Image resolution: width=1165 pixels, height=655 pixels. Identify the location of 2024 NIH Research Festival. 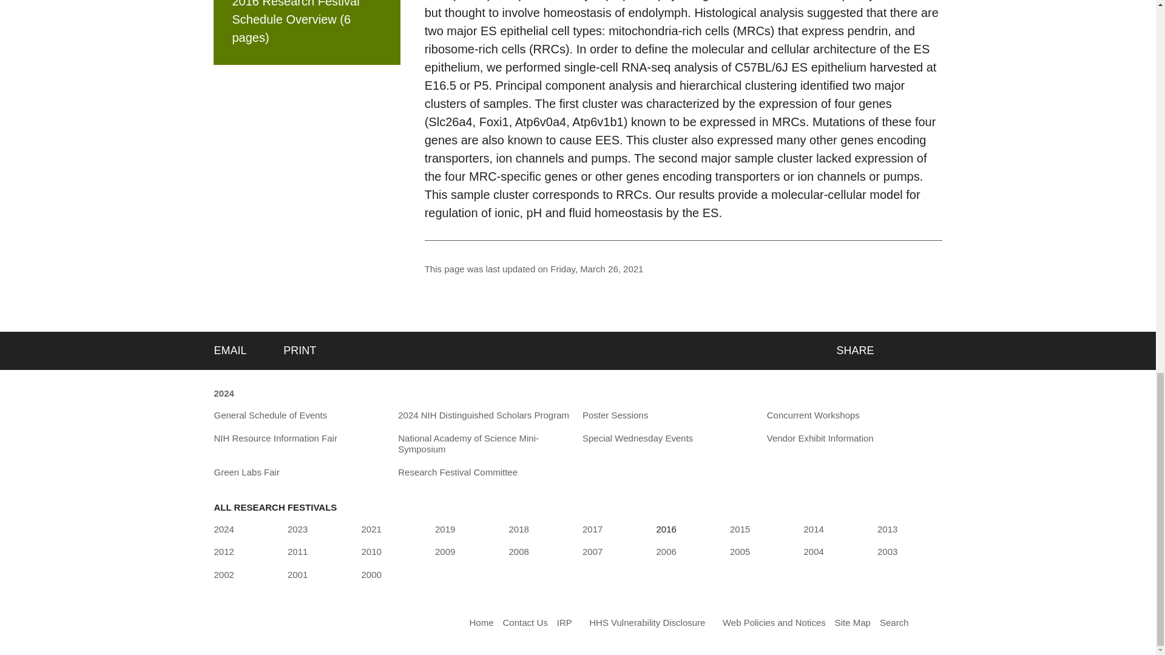
(223, 529).